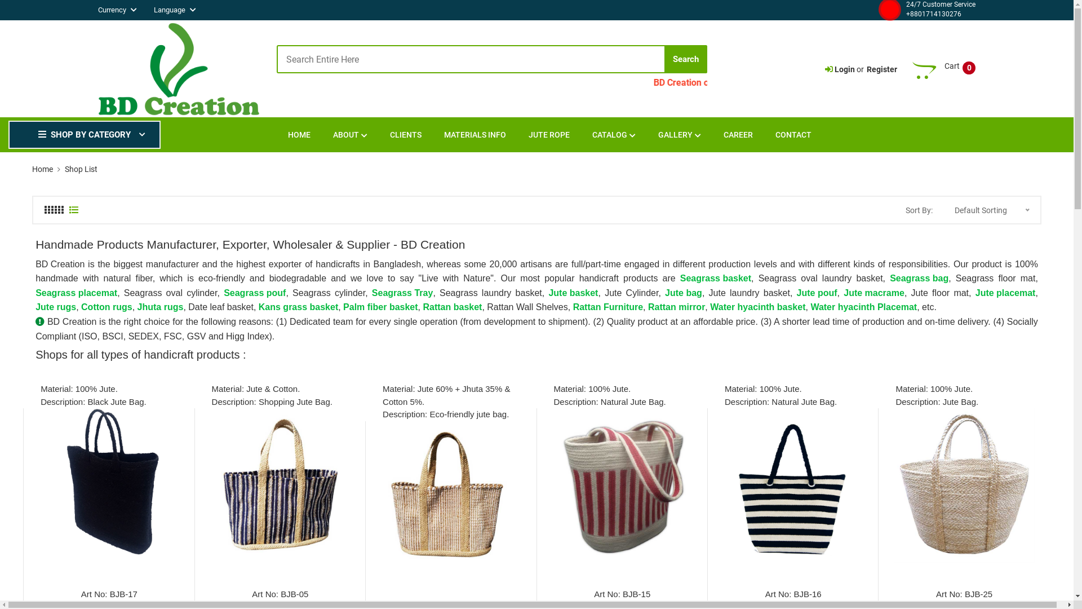 The width and height of the screenshot is (1082, 609). Describe the element at coordinates (614, 135) in the screenshot. I see `CATALOG` at that location.